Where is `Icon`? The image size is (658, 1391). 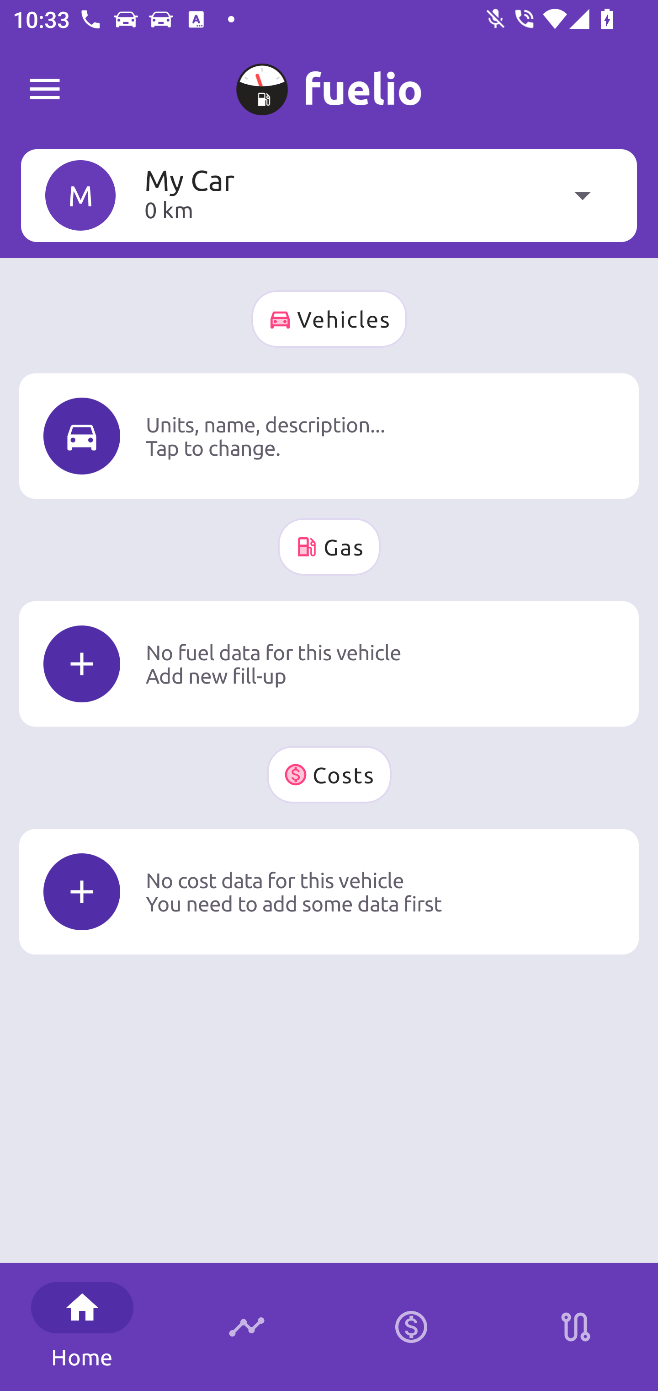
Icon is located at coordinates (82, 664).